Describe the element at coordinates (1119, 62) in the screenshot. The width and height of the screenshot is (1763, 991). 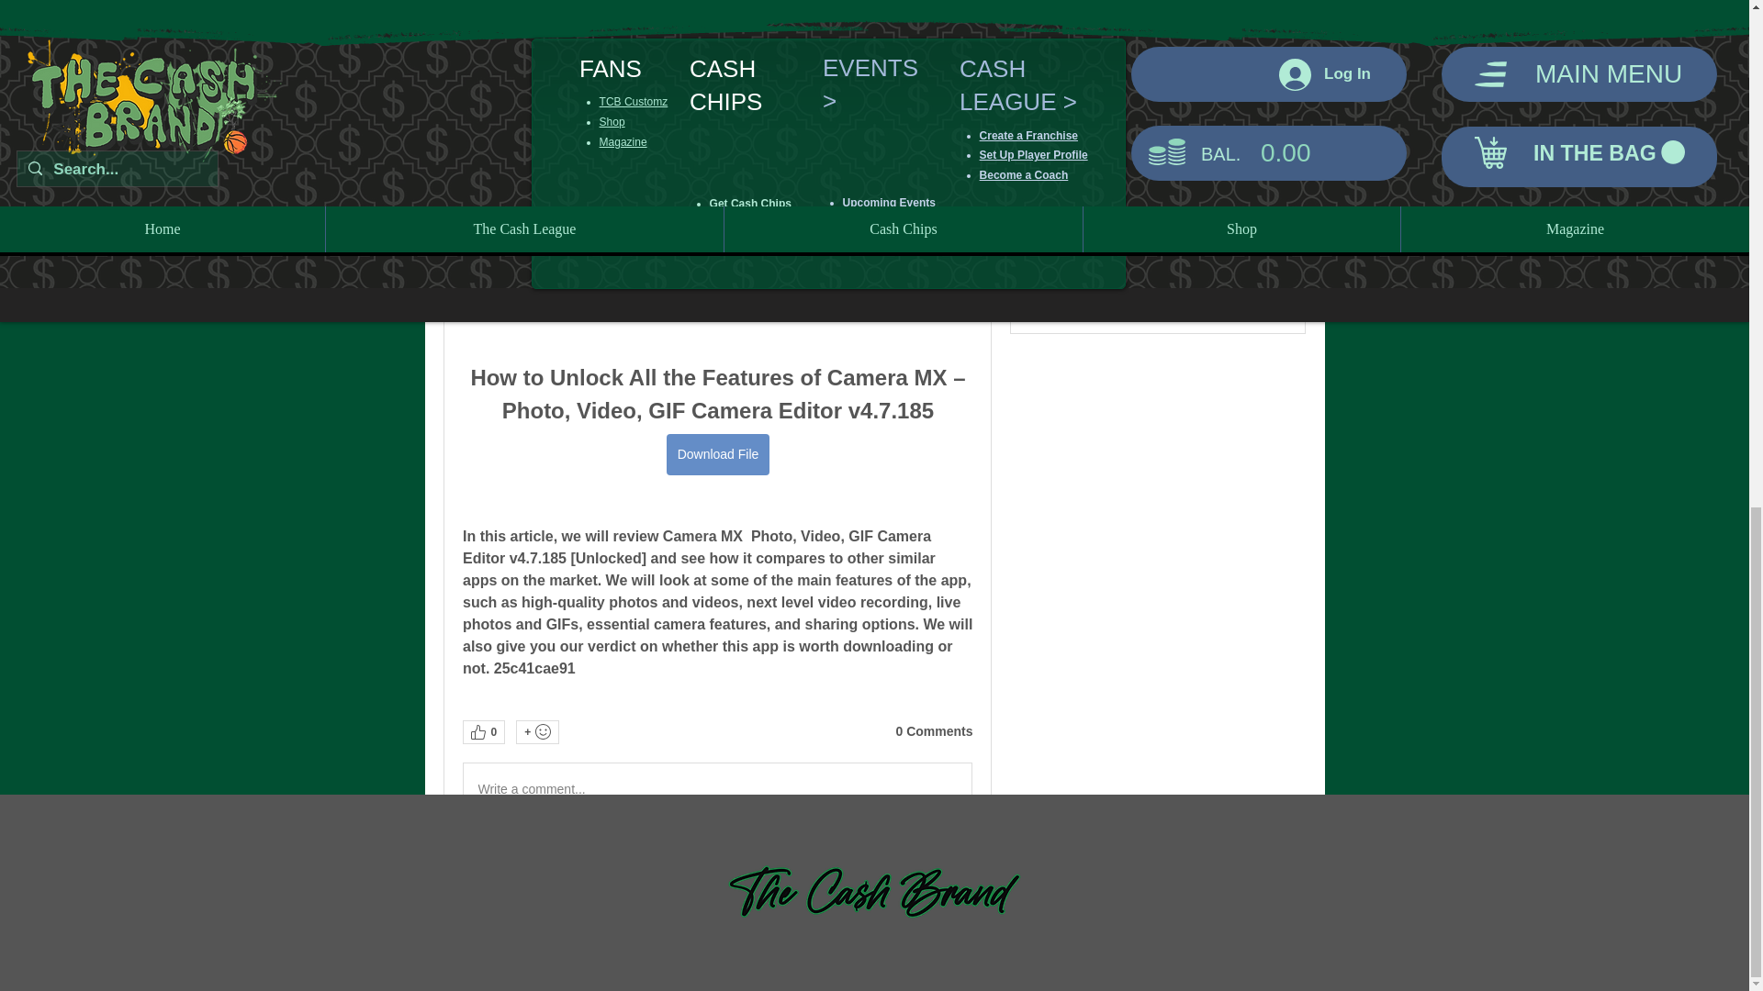
I see `HBK Zachery` at that location.